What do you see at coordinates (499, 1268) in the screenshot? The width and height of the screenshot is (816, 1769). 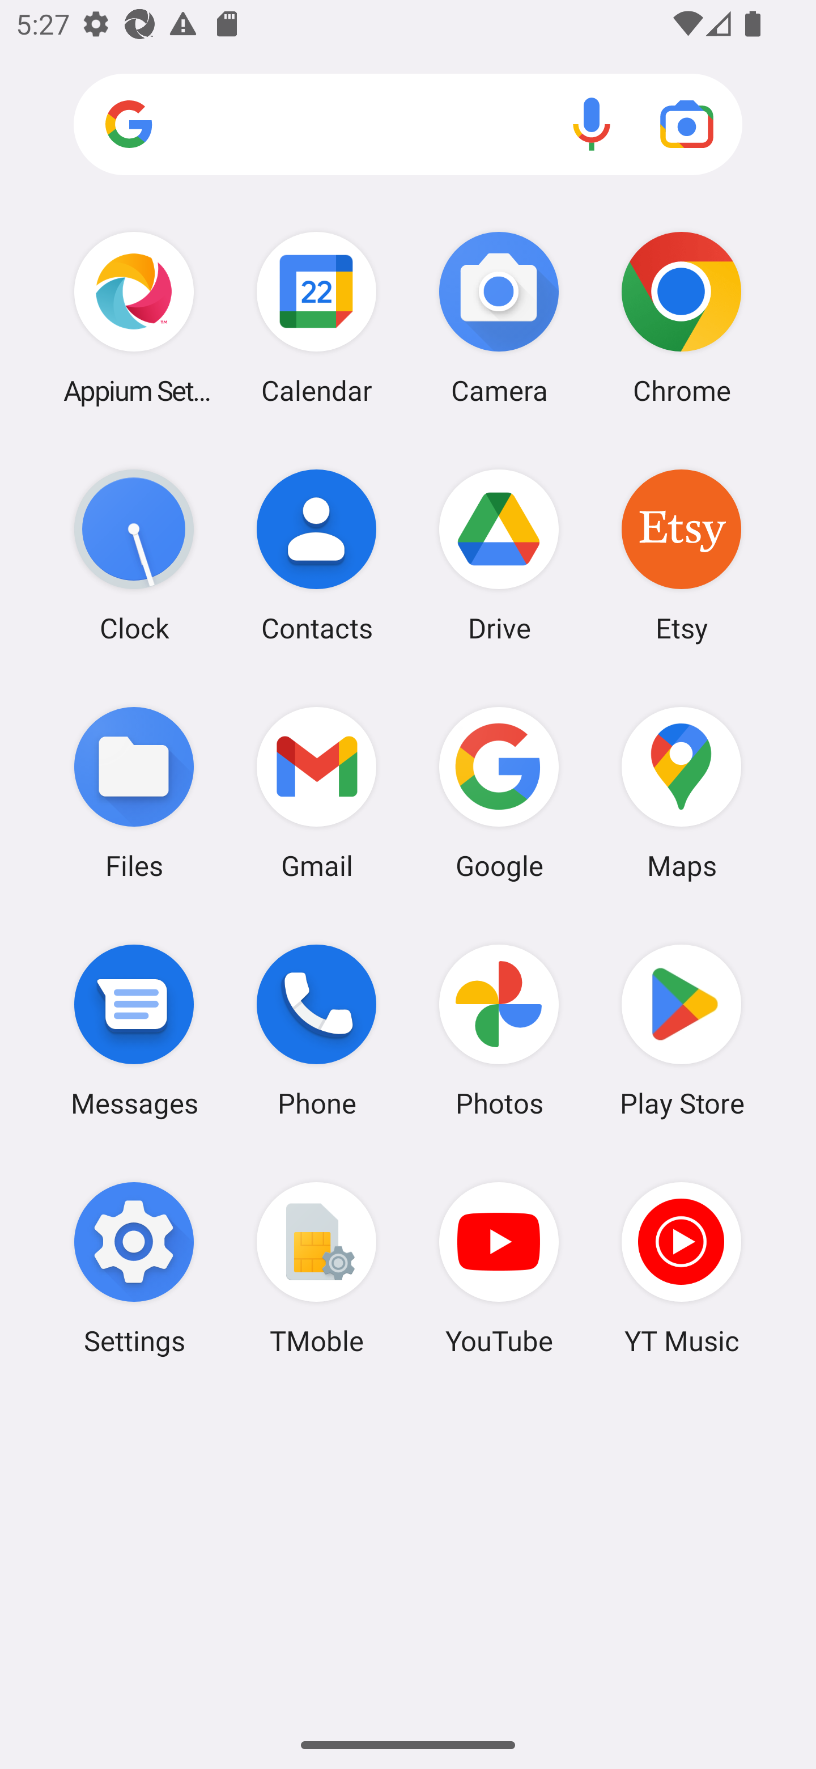 I see `YouTube` at bounding box center [499, 1268].